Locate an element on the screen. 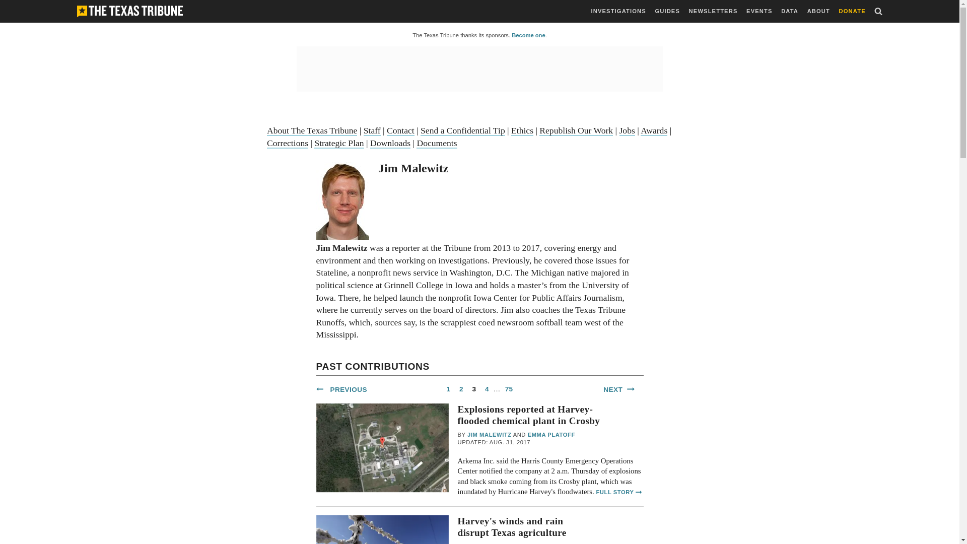 The width and height of the screenshot is (967, 544). 2017-08-31 14:02 CDT is located at coordinates (494, 442).